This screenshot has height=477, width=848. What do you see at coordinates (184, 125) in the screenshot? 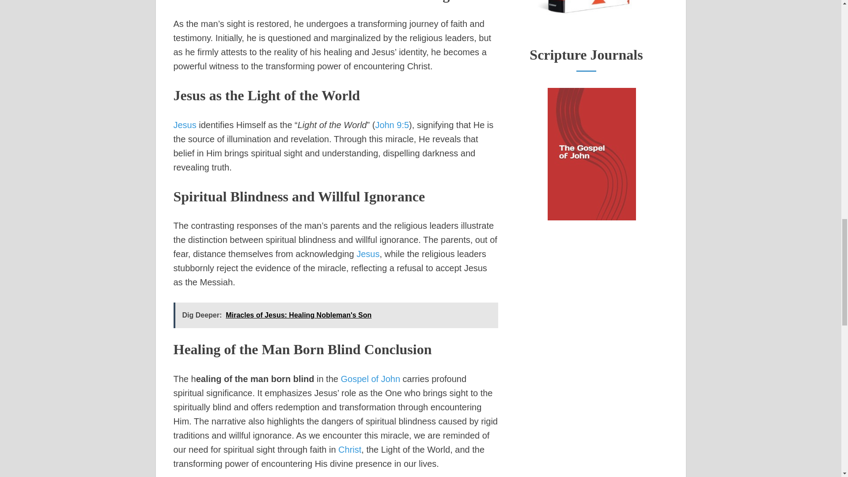
I see `Jesus` at bounding box center [184, 125].